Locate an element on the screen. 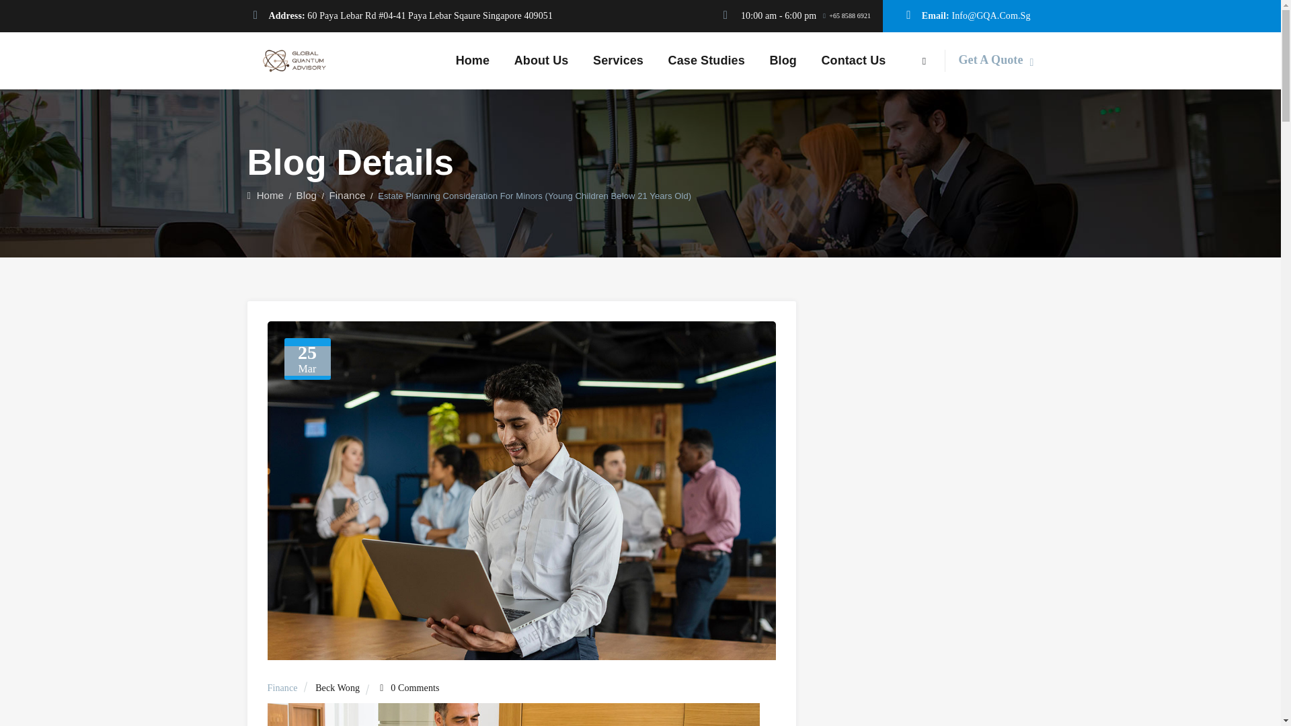    Home is located at coordinates (266, 195).